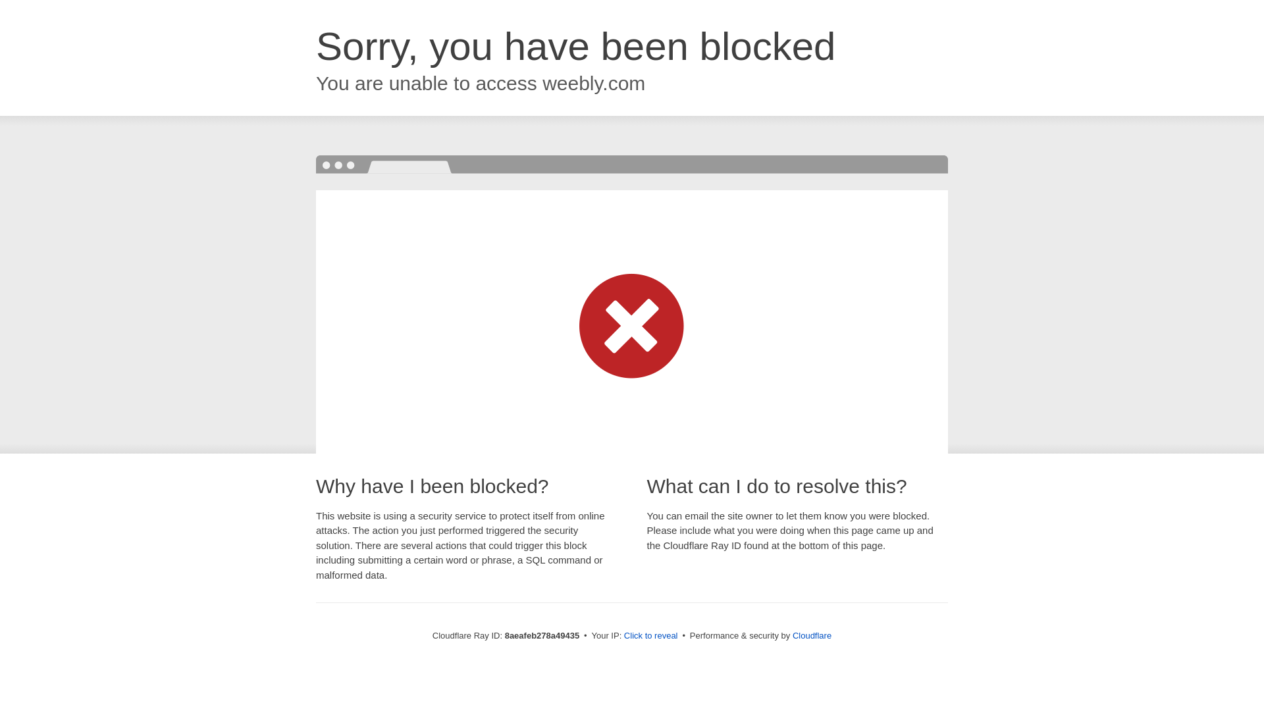  Describe the element at coordinates (812, 635) in the screenshot. I see `Cloudflare` at that location.